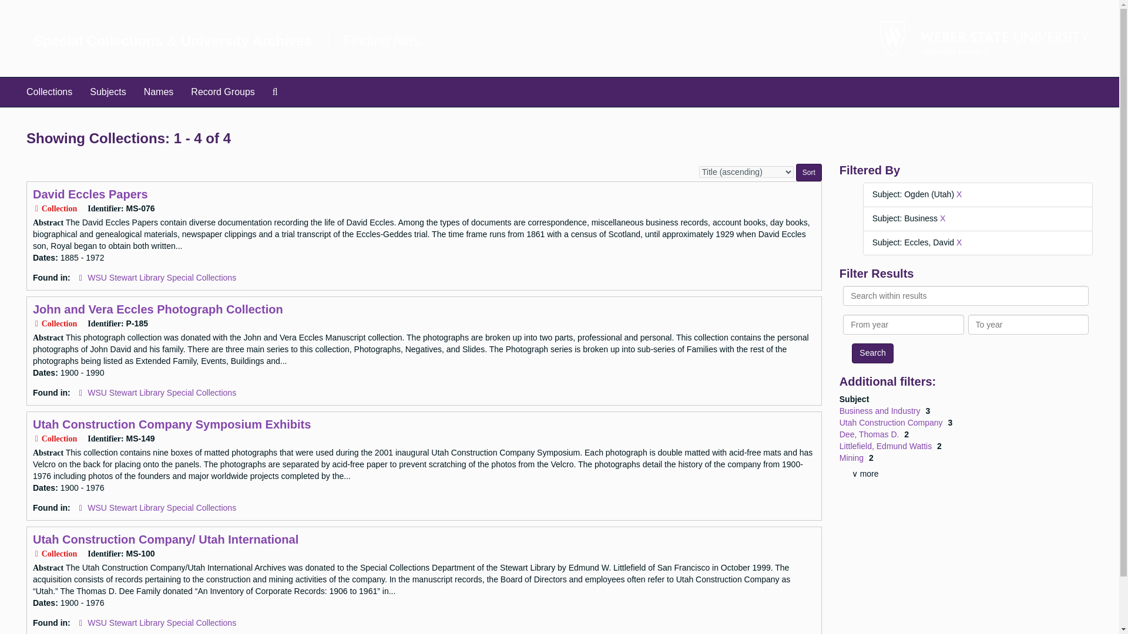 The width and height of the screenshot is (1128, 634). I want to click on Dee, Thomas D., so click(870, 434).